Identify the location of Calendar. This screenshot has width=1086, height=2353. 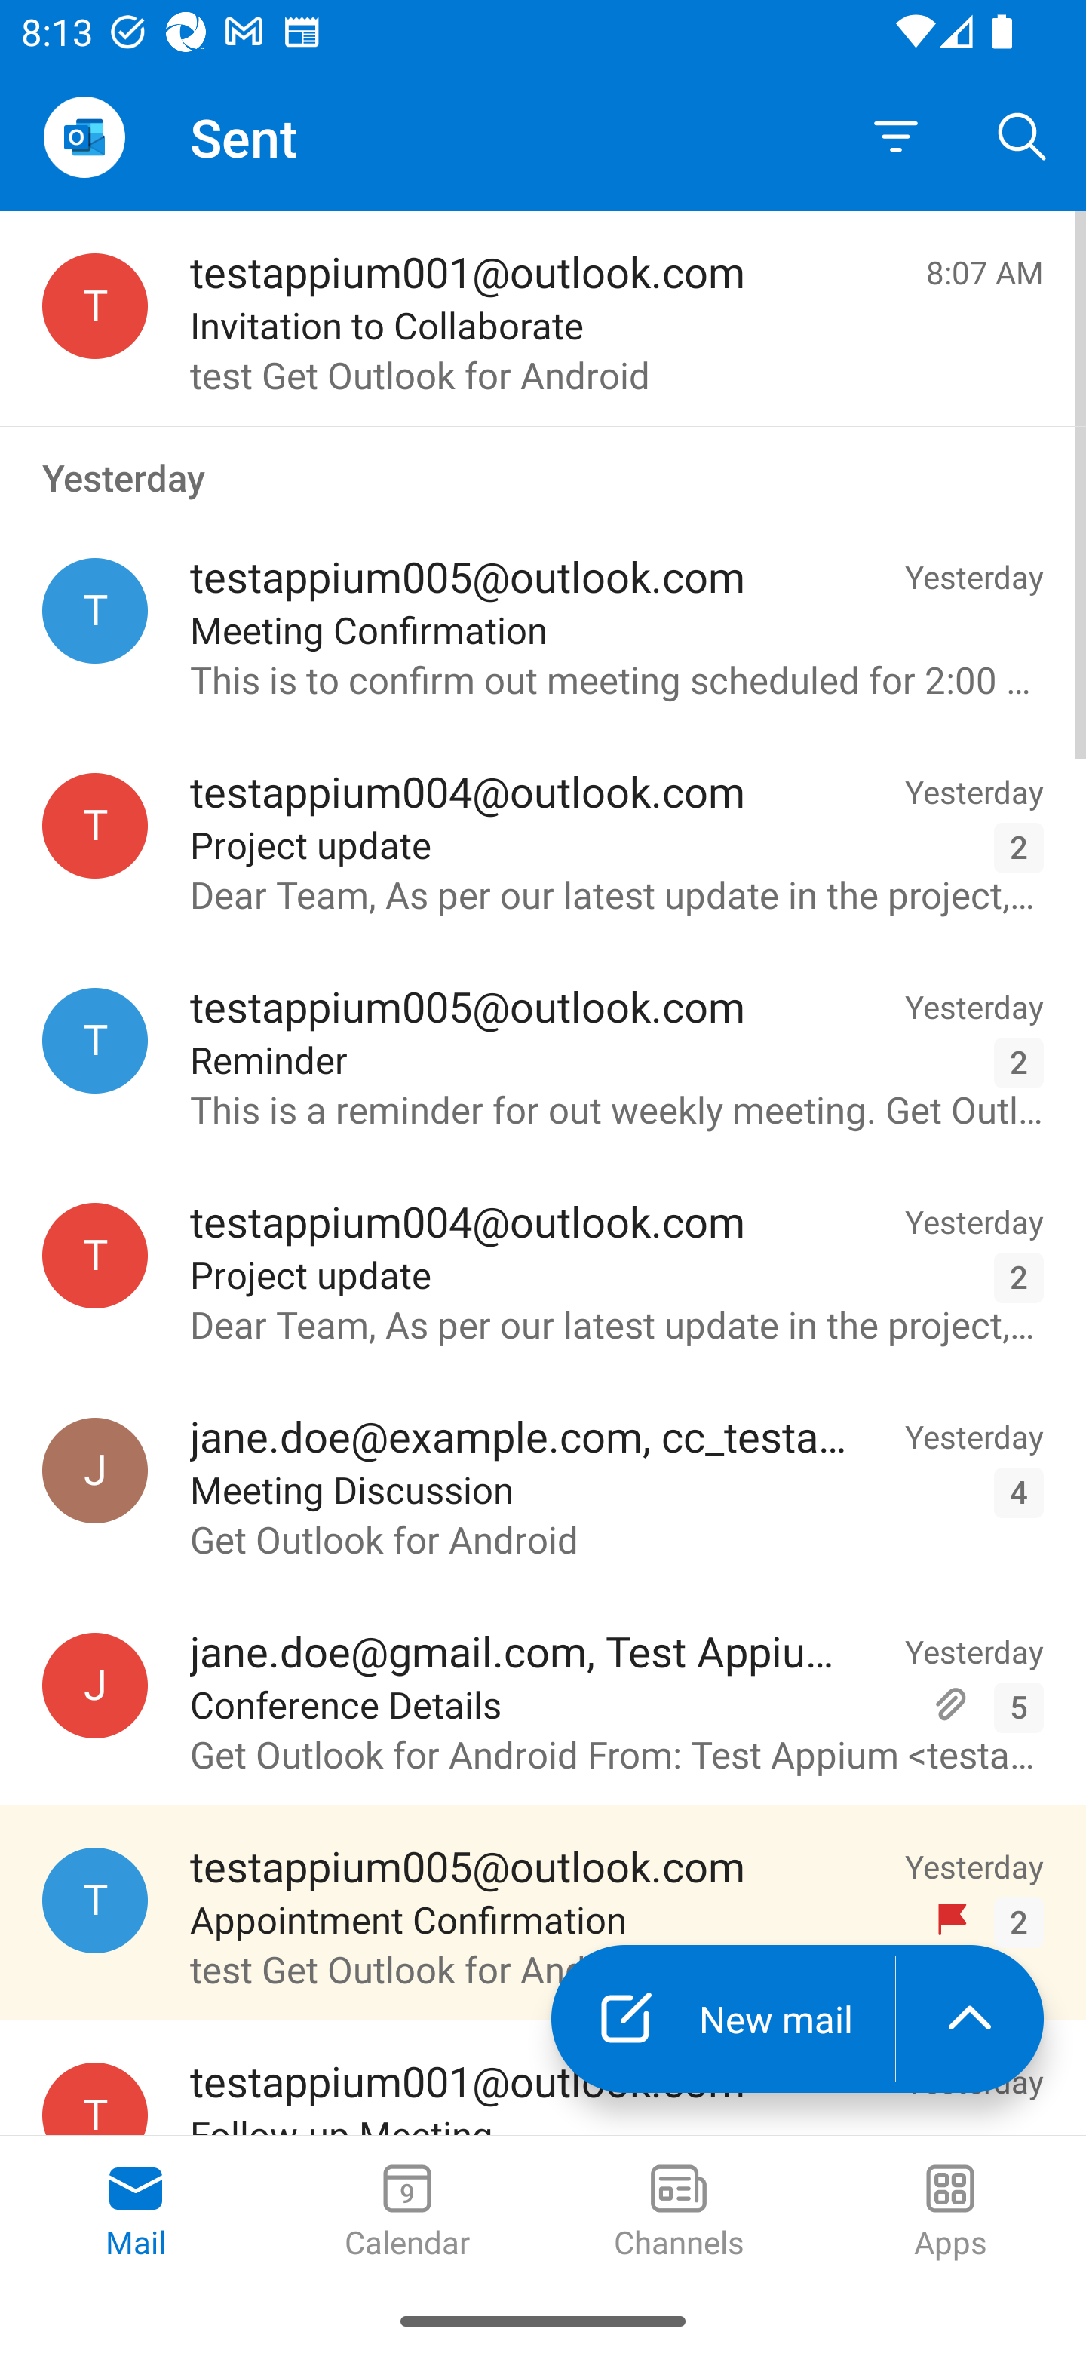
(407, 2213).